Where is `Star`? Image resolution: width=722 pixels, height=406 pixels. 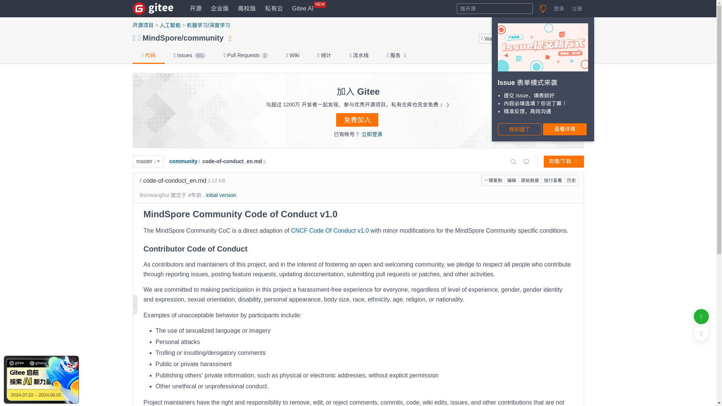 Star is located at coordinates (530, 38).